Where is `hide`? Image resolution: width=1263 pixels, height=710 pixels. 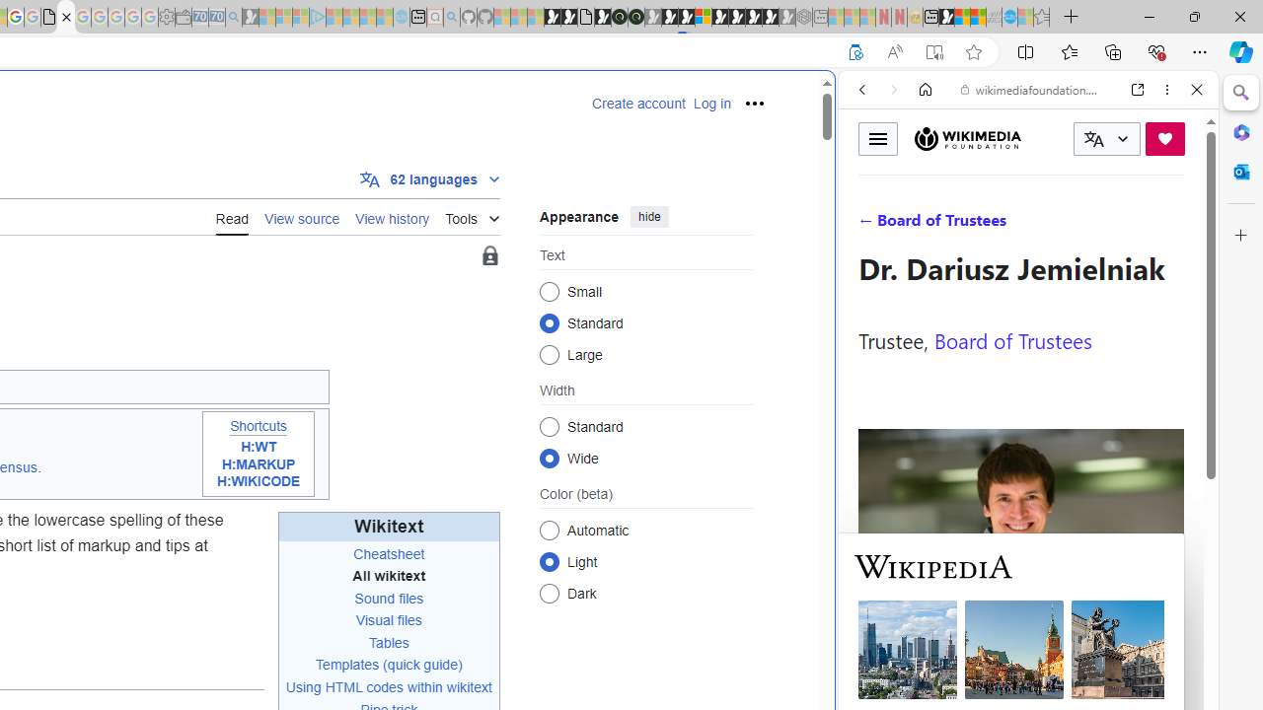
hide is located at coordinates (649, 217).